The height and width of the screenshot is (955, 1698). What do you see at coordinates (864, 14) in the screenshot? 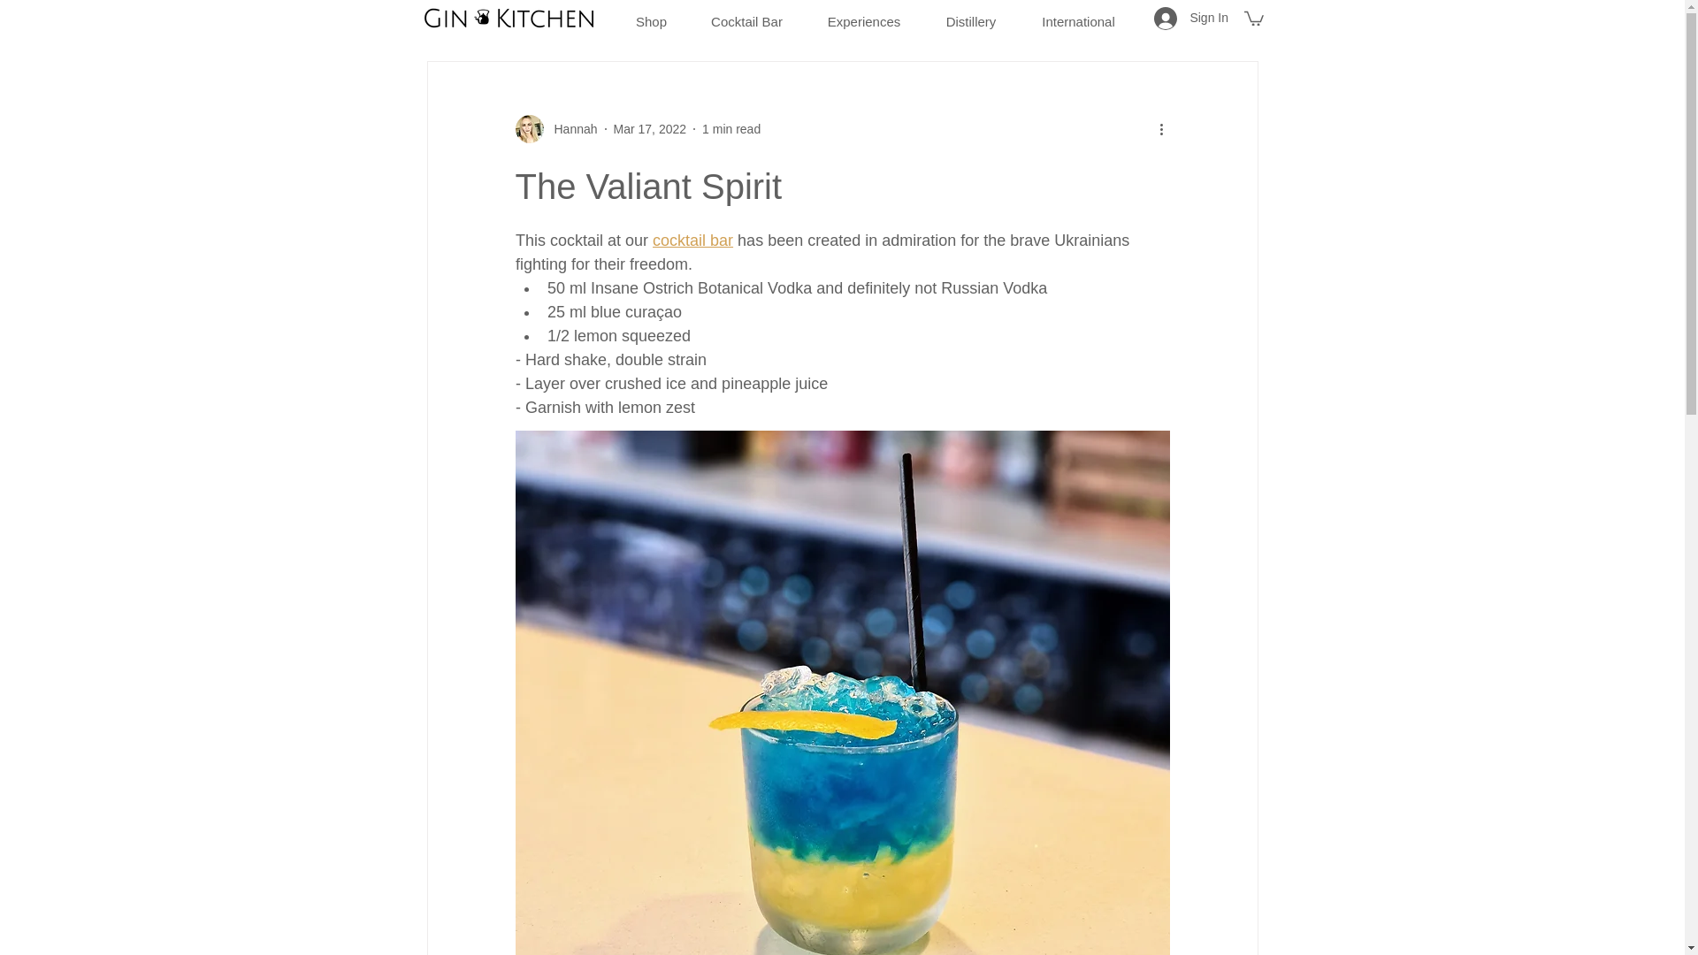
I see `Experiences` at bounding box center [864, 14].